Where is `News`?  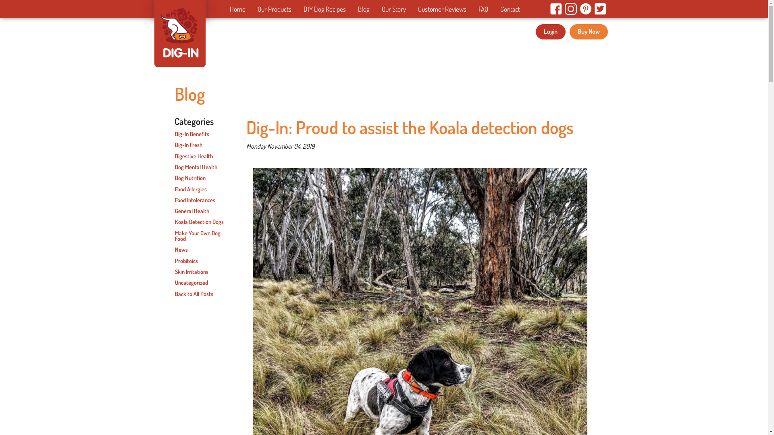 News is located at coordinates (202, 250).